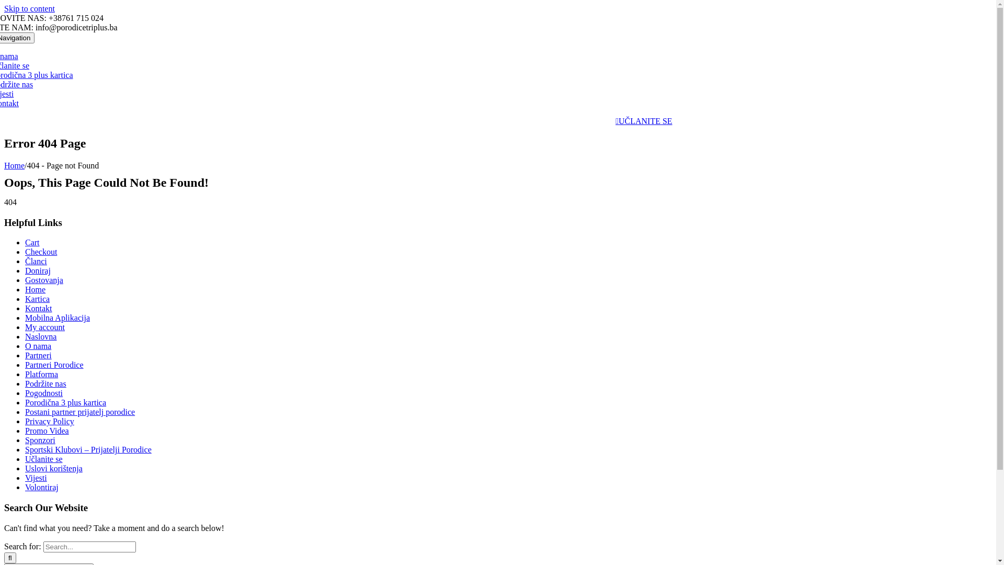 The width and height of the screenshot is (1004, 565). Describe the element at coordinates (41, 336) in the screenshot. I see `Naslovna` at that location.